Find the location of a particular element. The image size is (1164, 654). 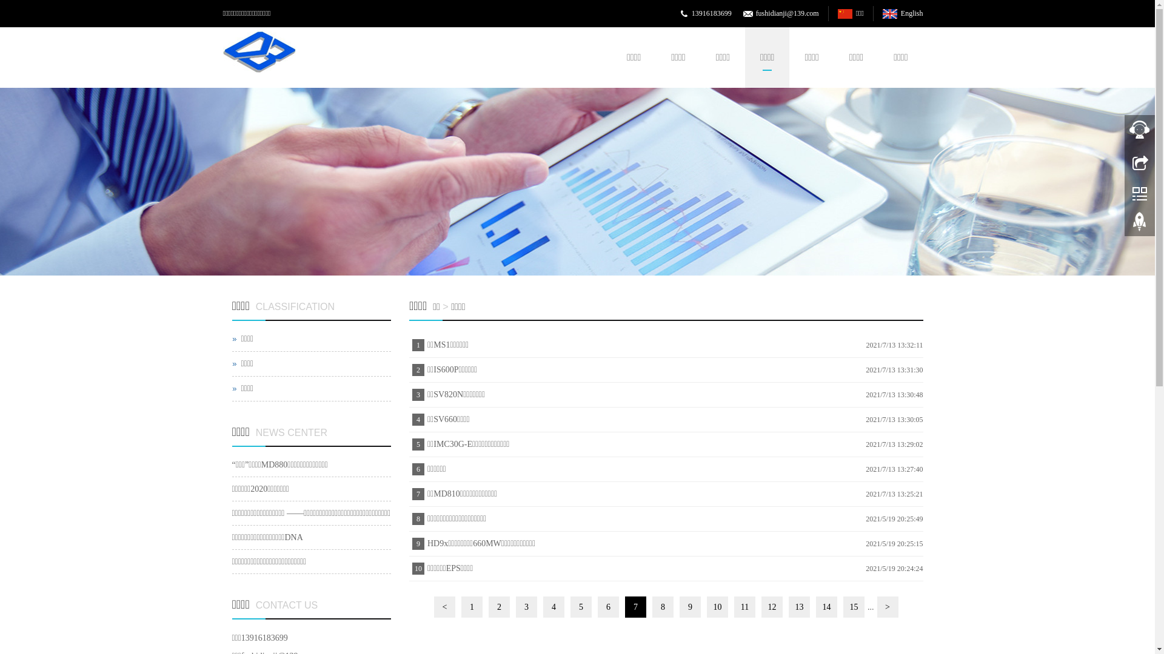

6 is located at coordinates (609, 607).